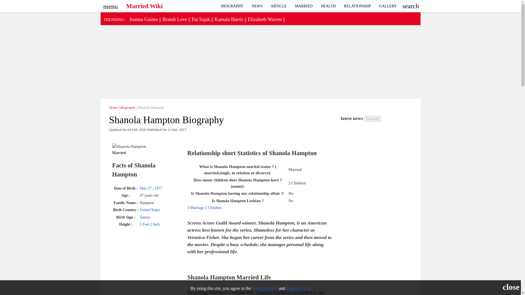 This screenshot has height=295, width=525. What do you see at coordinates (304, 6) in the screenshot?
I see `married` at bounding box center [304, 6].